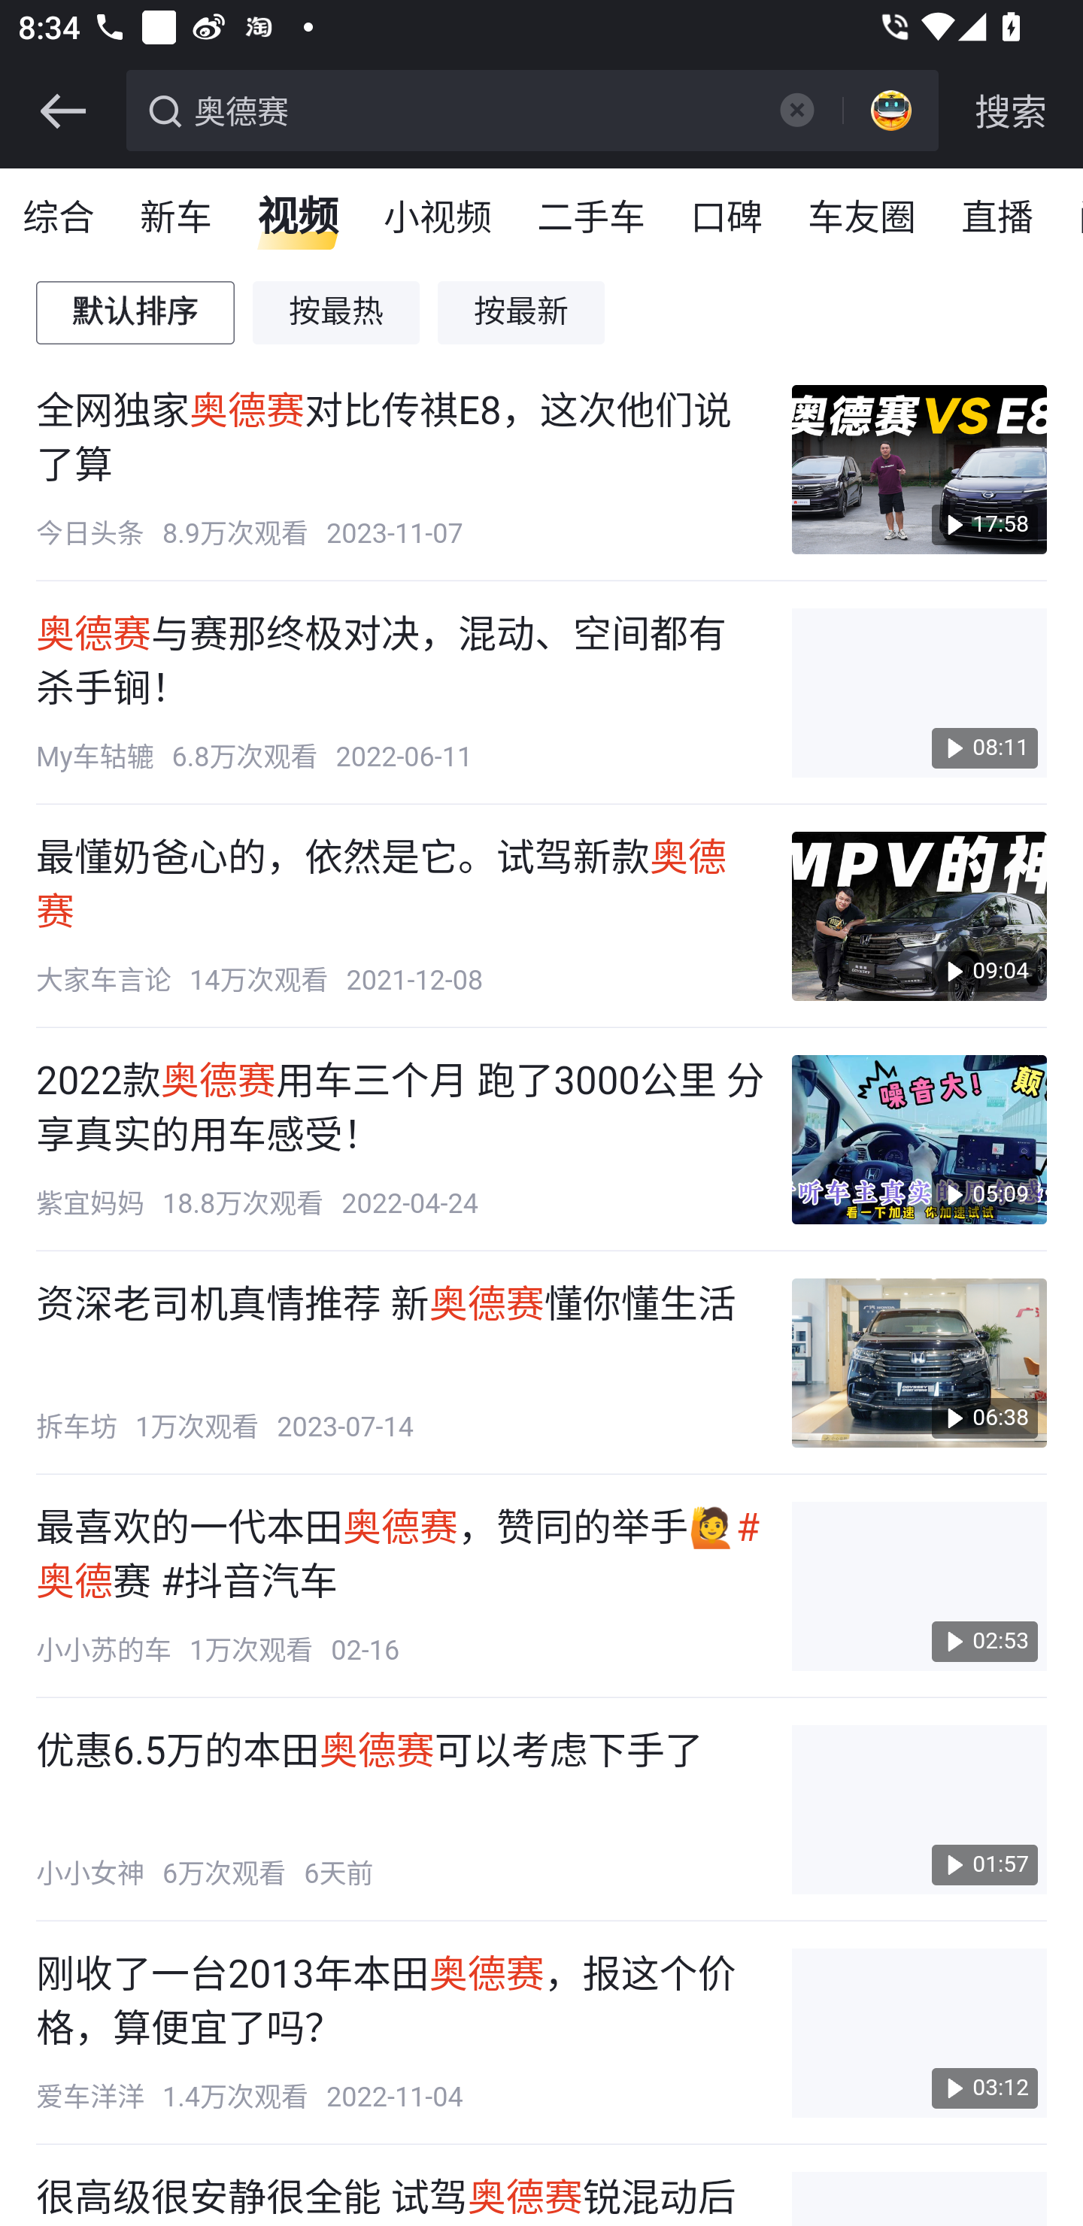 This screenshot has height=2226, width=1083. Describe the element at coordinates (136, 312) in the screenshot. I see `默认排序` at that location.